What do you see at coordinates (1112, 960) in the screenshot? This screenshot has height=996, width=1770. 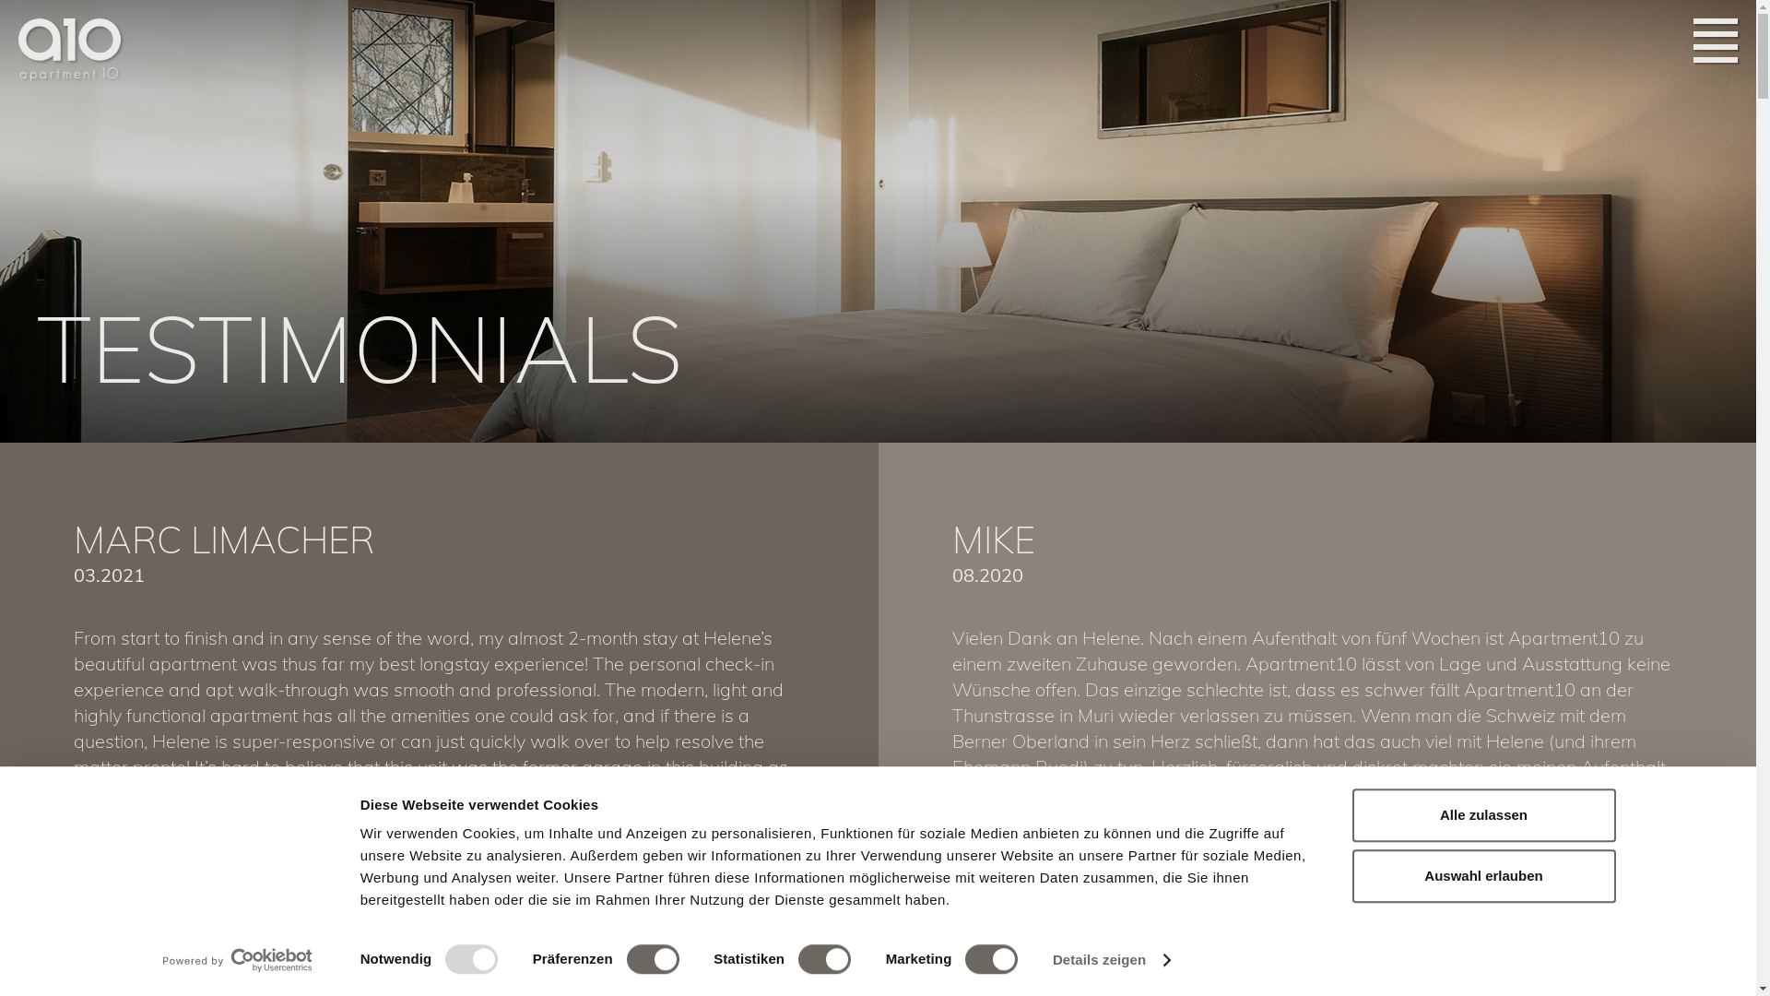 I see `Details zeigen` at bounding box center [1112, 960].